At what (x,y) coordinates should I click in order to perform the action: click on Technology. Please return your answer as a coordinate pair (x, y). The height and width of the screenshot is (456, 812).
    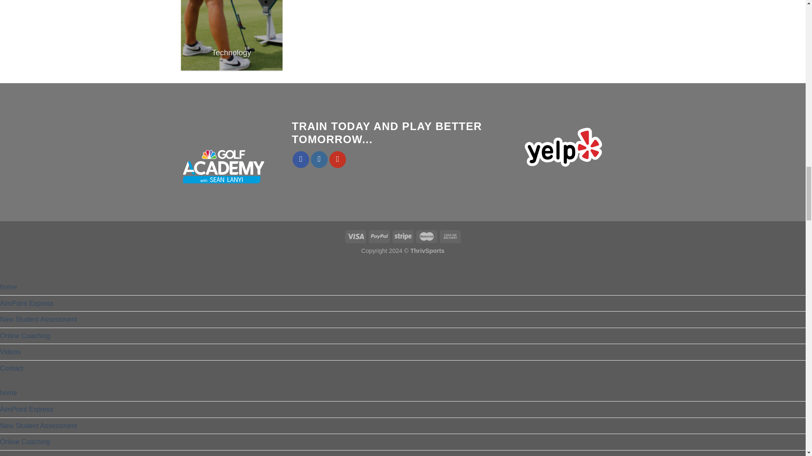
    Looking at the image, I should click on (232, 35).